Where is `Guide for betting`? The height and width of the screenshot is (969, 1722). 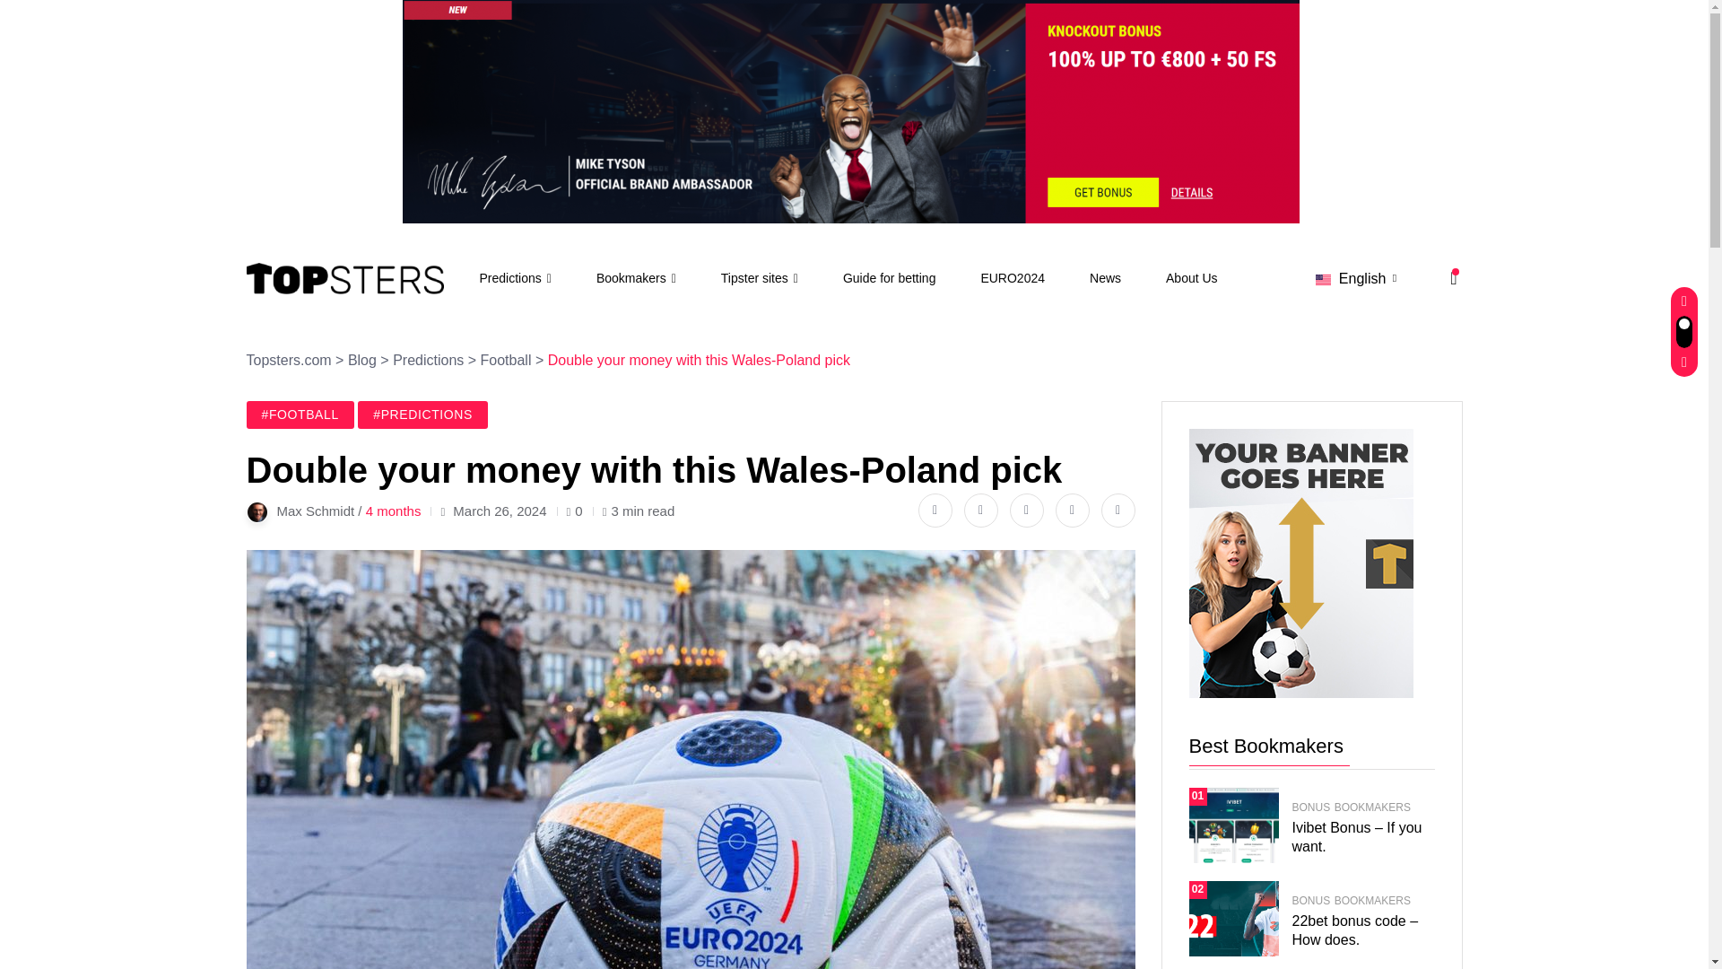 Guide for betting is located at coordinates (890, 278).